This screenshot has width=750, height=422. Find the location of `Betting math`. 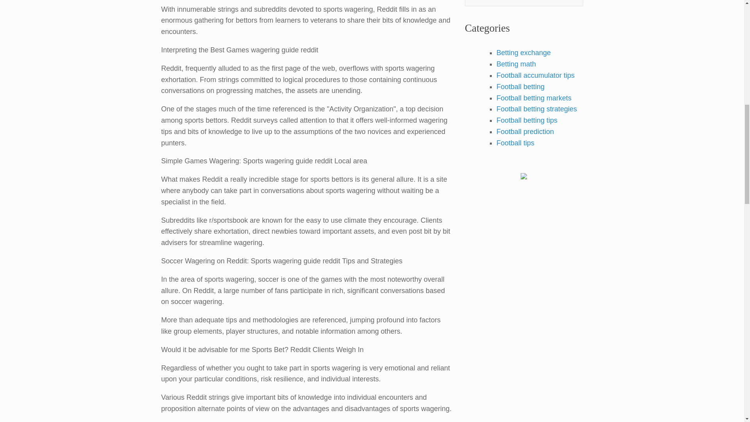

Betting math is located at coordinates (516, 64).